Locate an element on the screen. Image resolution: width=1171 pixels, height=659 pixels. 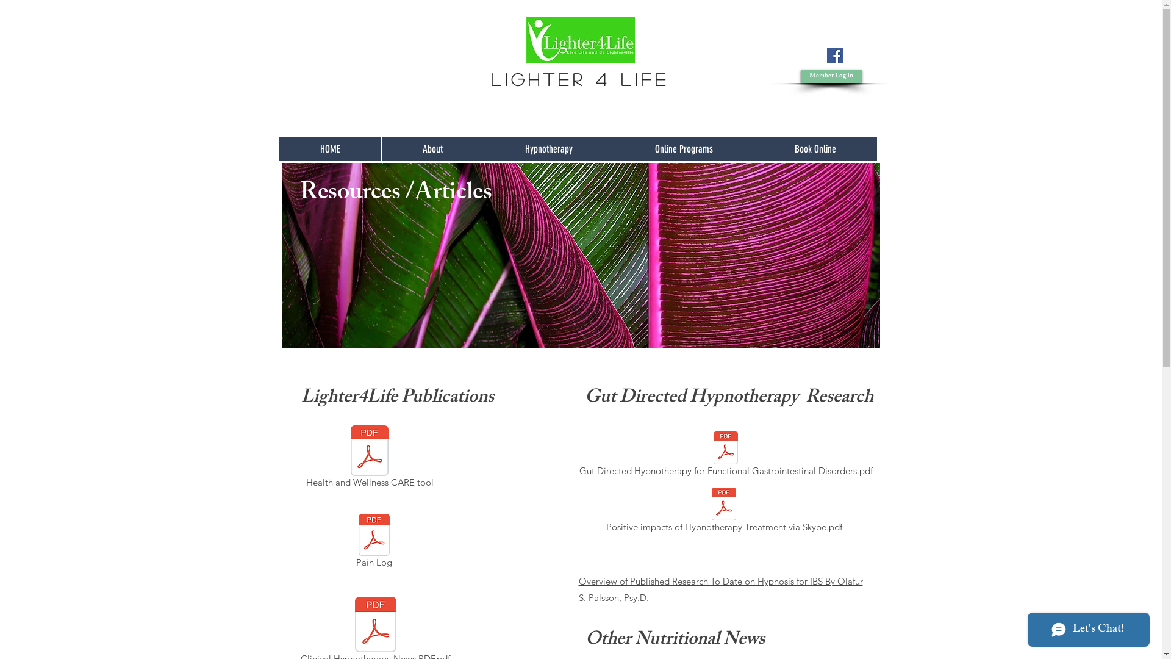
Health and Wellness CARE tool is located at coordinates (370, 459).